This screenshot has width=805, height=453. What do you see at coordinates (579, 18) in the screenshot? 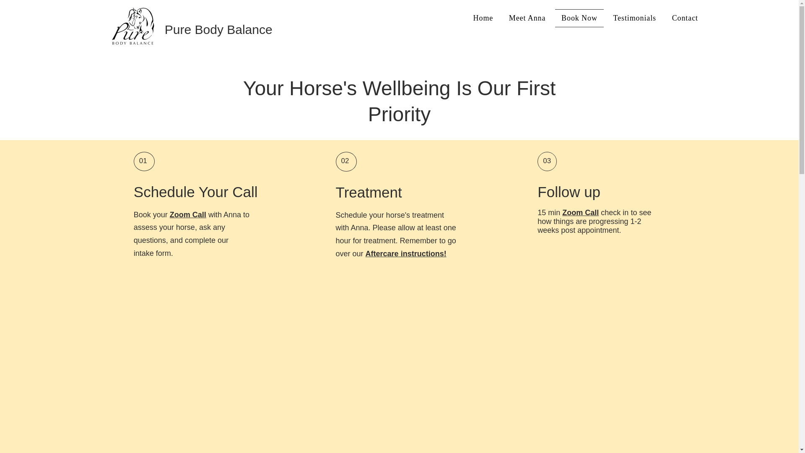
I see `Book Now` at bounding box center [579, 18].